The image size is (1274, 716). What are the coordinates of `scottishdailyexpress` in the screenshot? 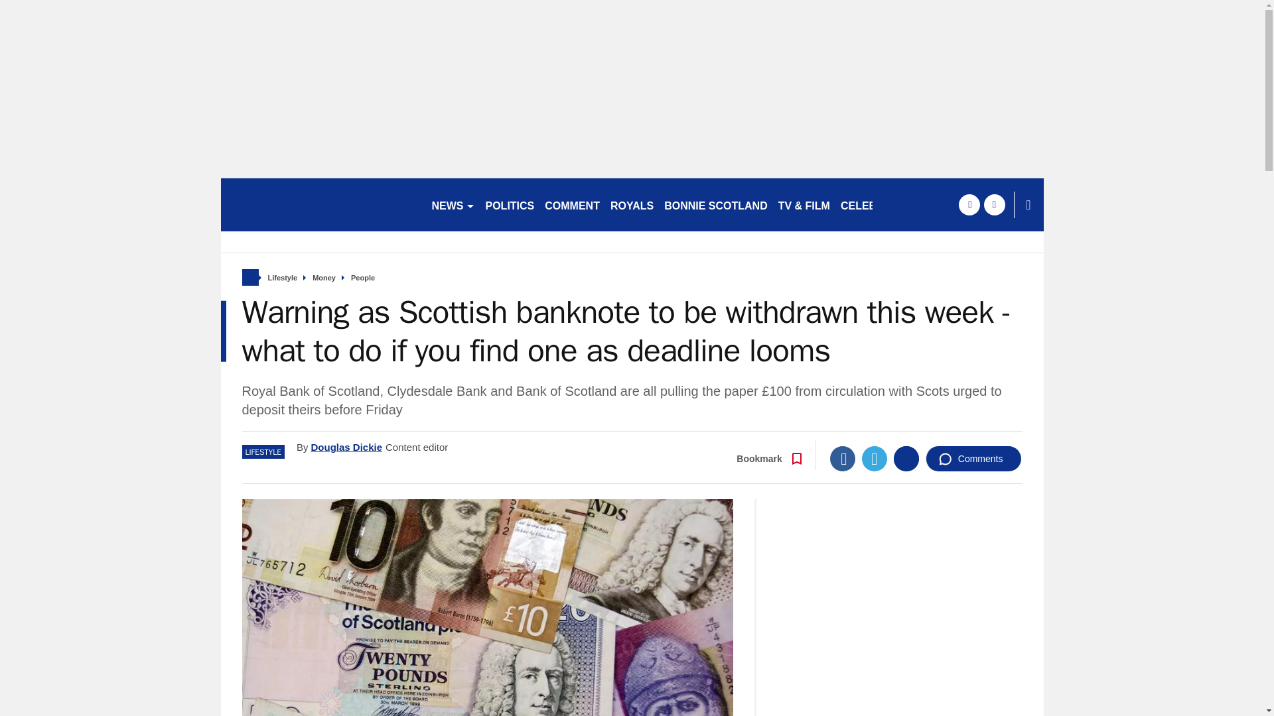 It's located at (320, 204).